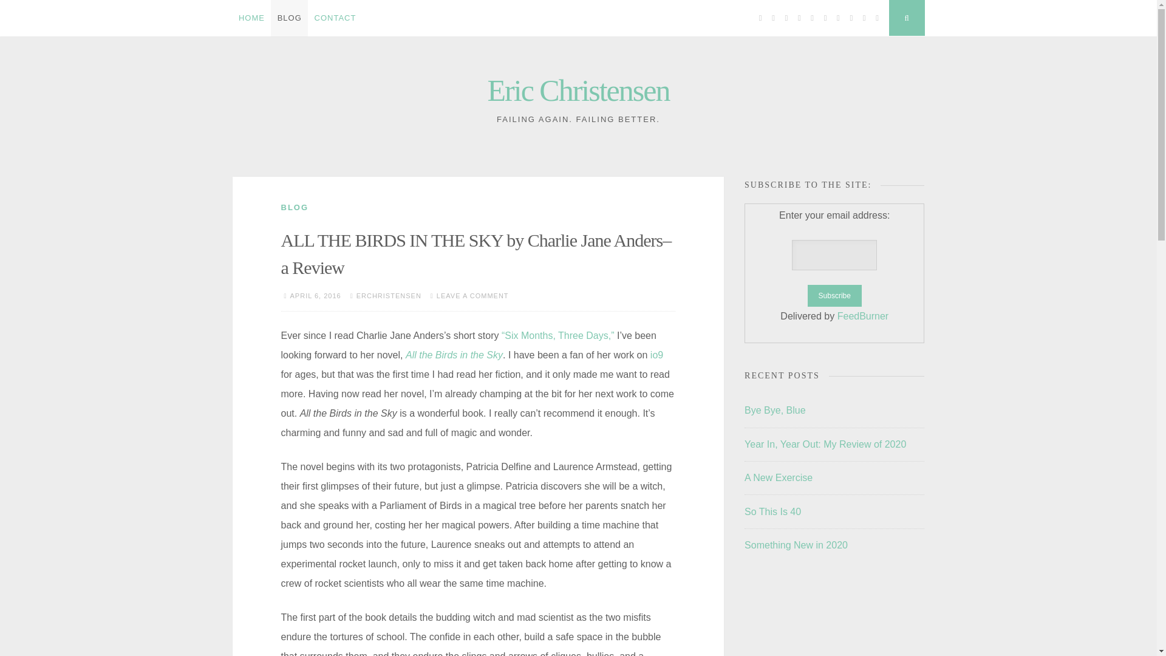 The width and height of the screenshot is (1166, 656). Describe the element at coordinates (316, 295) in the screenshot. I see `APRIL 6, 2016` at that location.